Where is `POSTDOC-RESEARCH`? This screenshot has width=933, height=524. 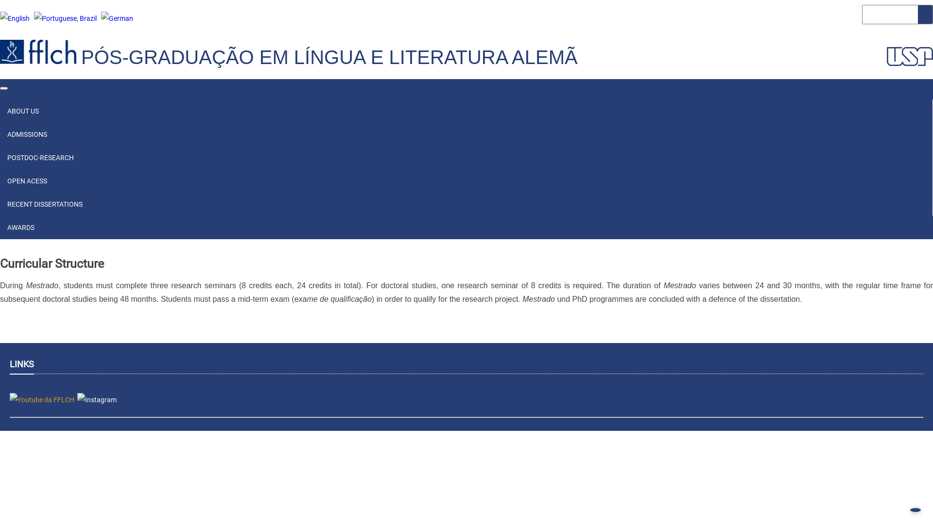
POSTDOC-RESEARCH is located at coordinates (466, 158).